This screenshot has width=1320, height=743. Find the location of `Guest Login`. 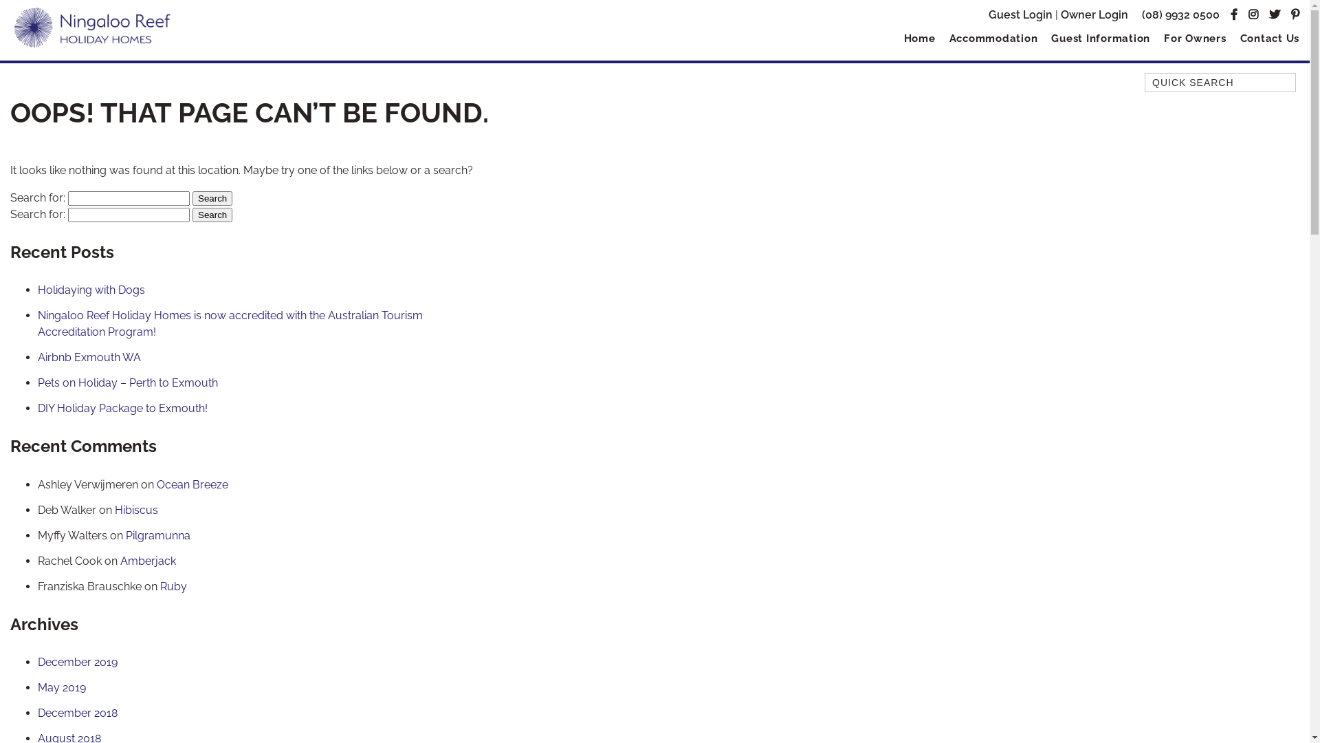

Guest Login is located at coordinates (1020, 15).